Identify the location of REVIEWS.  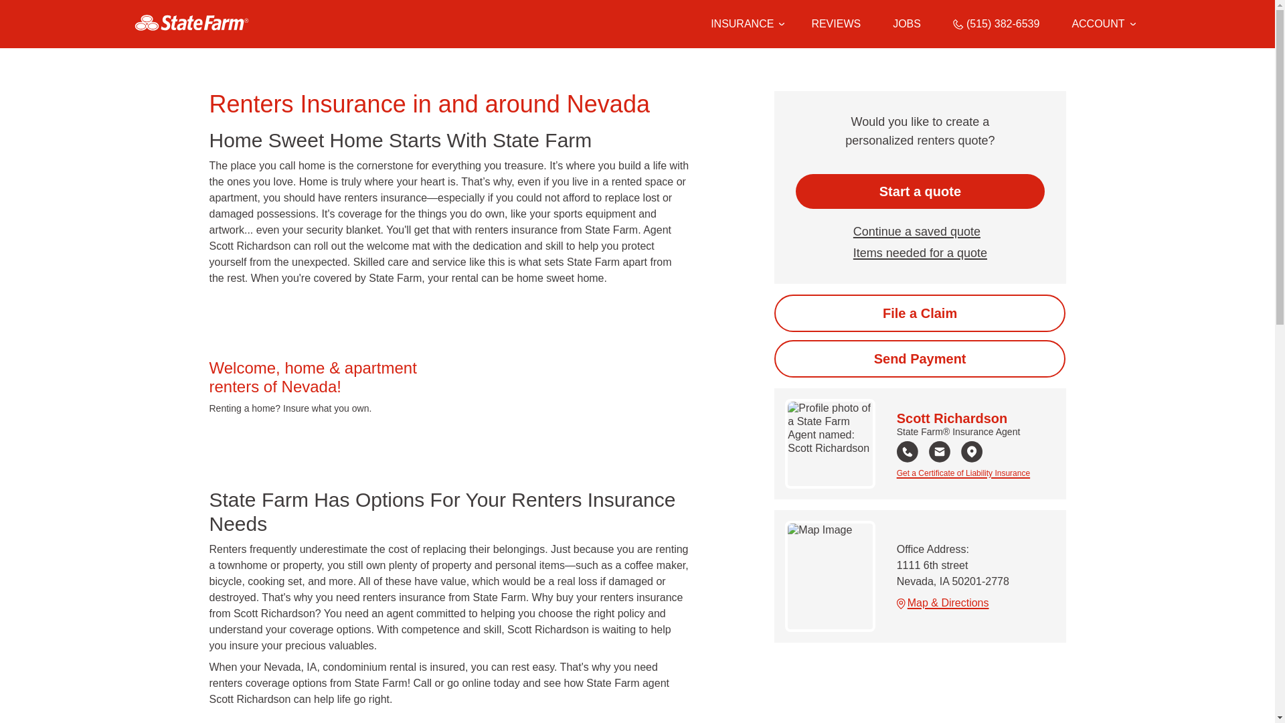
(835, 24).